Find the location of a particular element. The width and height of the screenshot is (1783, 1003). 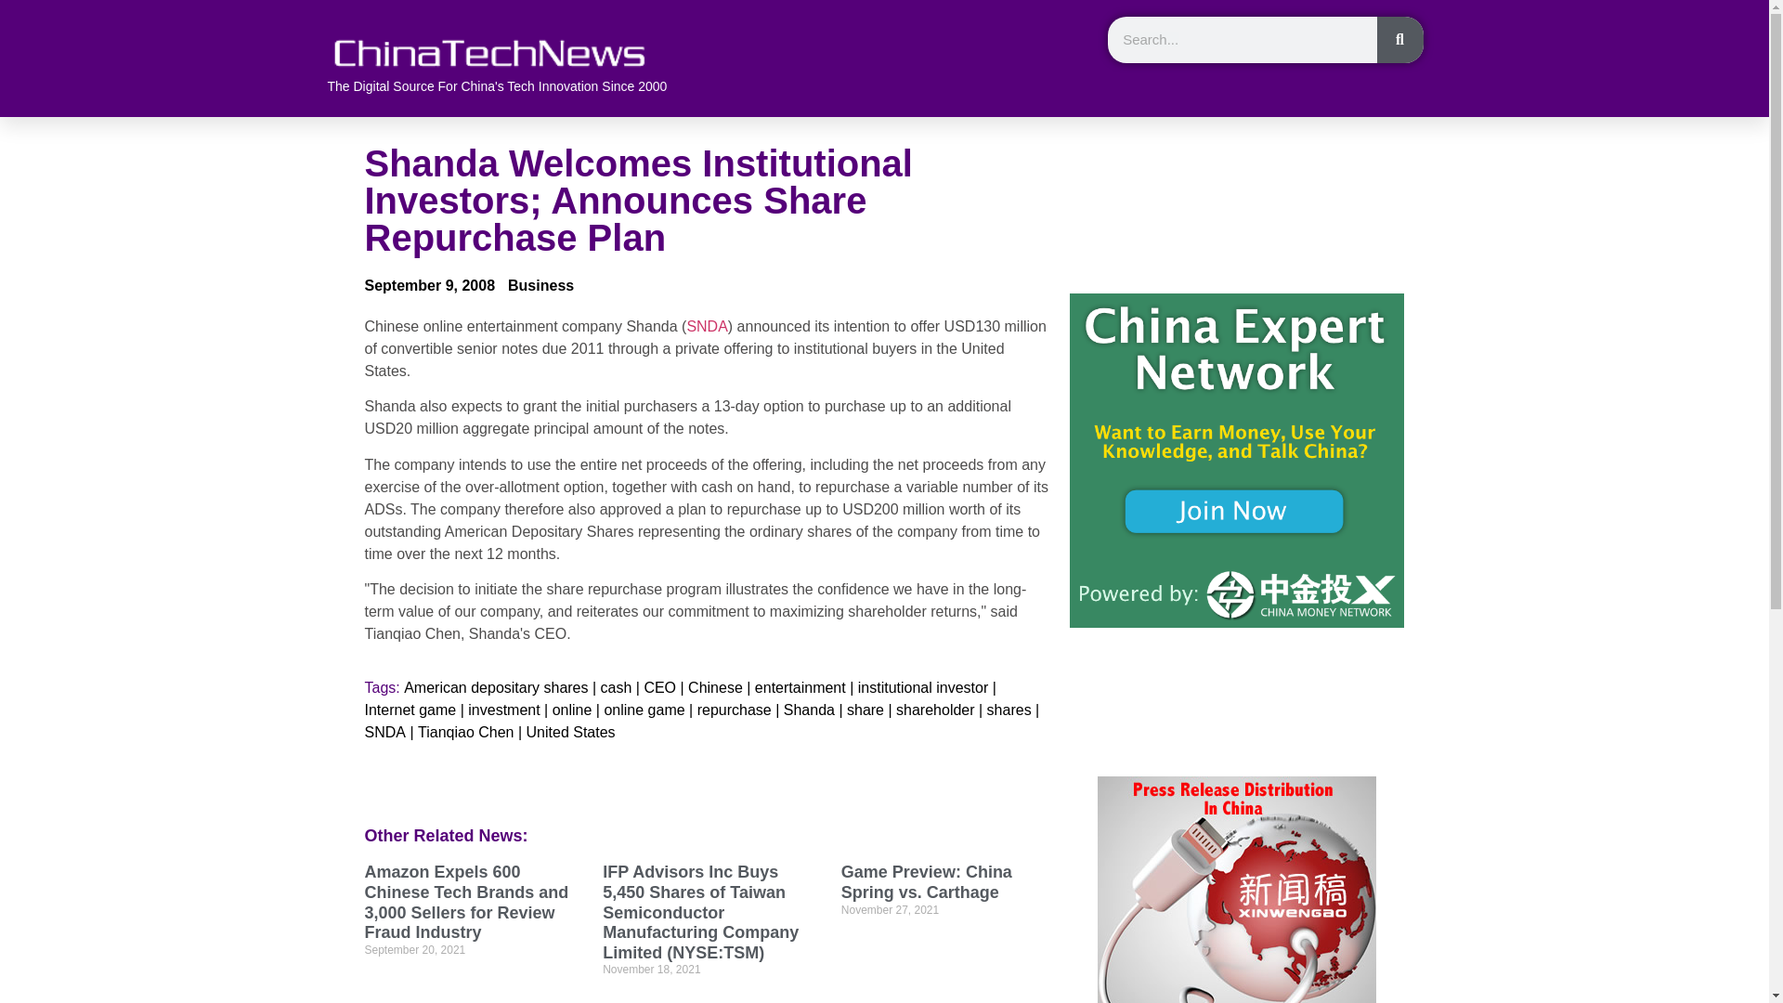

Tianqiao Chen is located at coordinates (464, 732).